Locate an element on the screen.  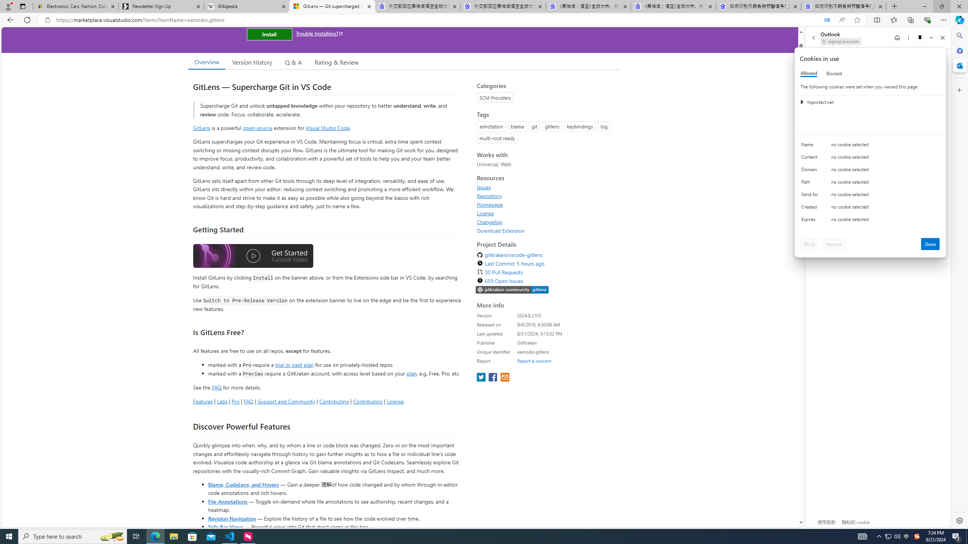
Done is located at coordinates (931, 244).